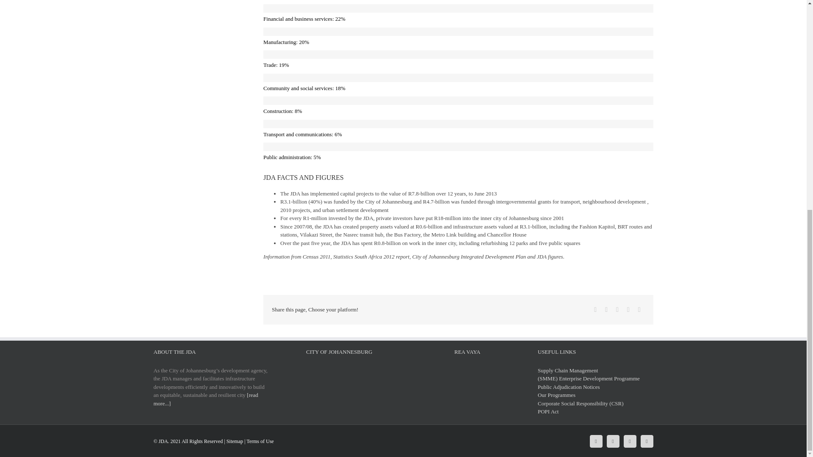  What do you see at coordinates (646, 441) in the screenshot?
I see `YouTube` at bounding box center [646, 441].